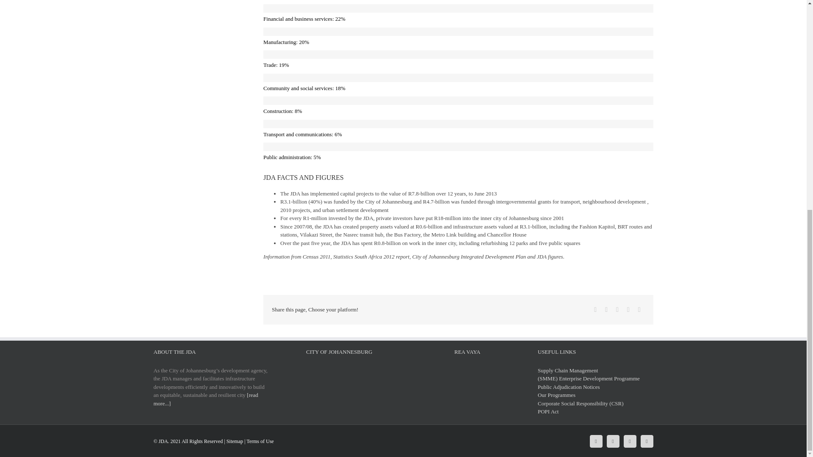  What do you see at coordinates (646, 441) in the screenshot?
I see `YouTube` at bounding box center [646, 441].